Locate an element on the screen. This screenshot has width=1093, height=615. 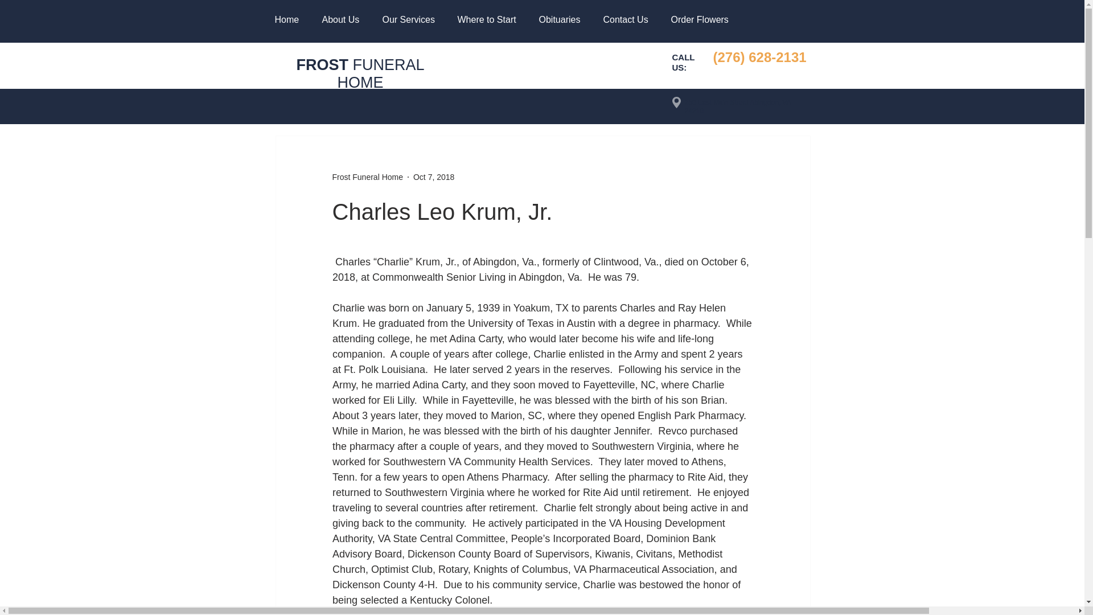
Our Services is located at coordinates (408, 19).